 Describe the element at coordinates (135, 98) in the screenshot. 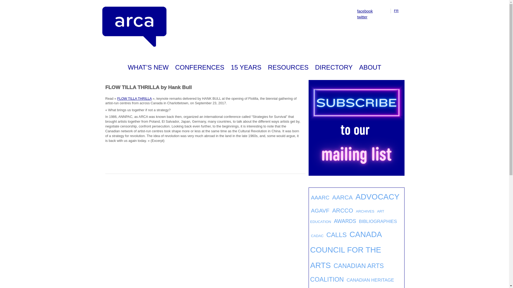

I see `FLOW TILLA THRILLA` at that location.